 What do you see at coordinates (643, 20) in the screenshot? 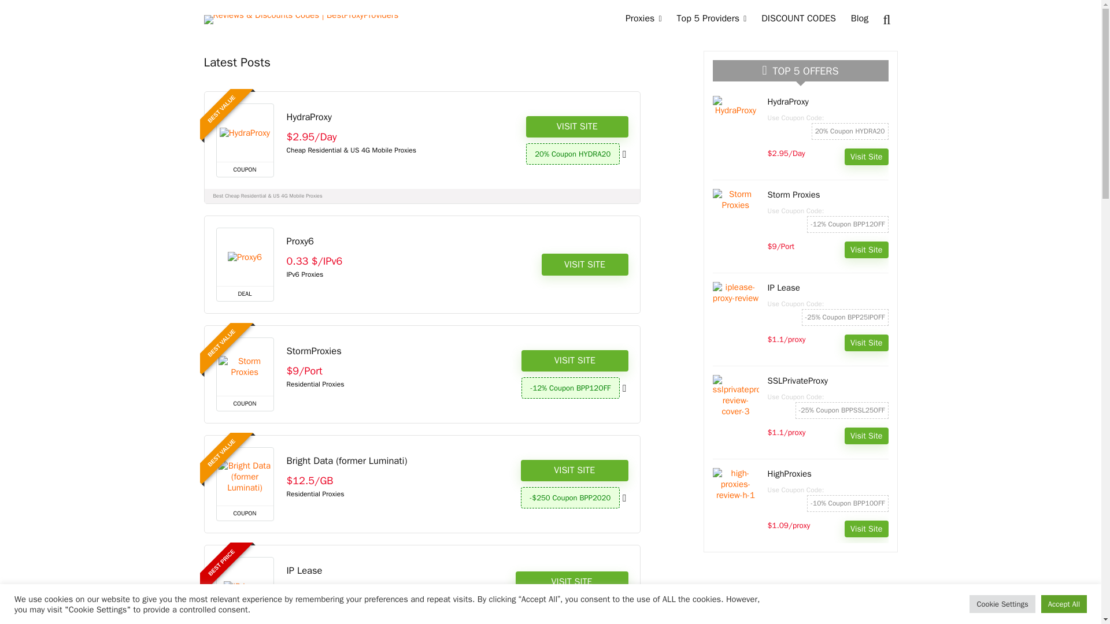
I see `Proxies` at bounding box center [643, 20].